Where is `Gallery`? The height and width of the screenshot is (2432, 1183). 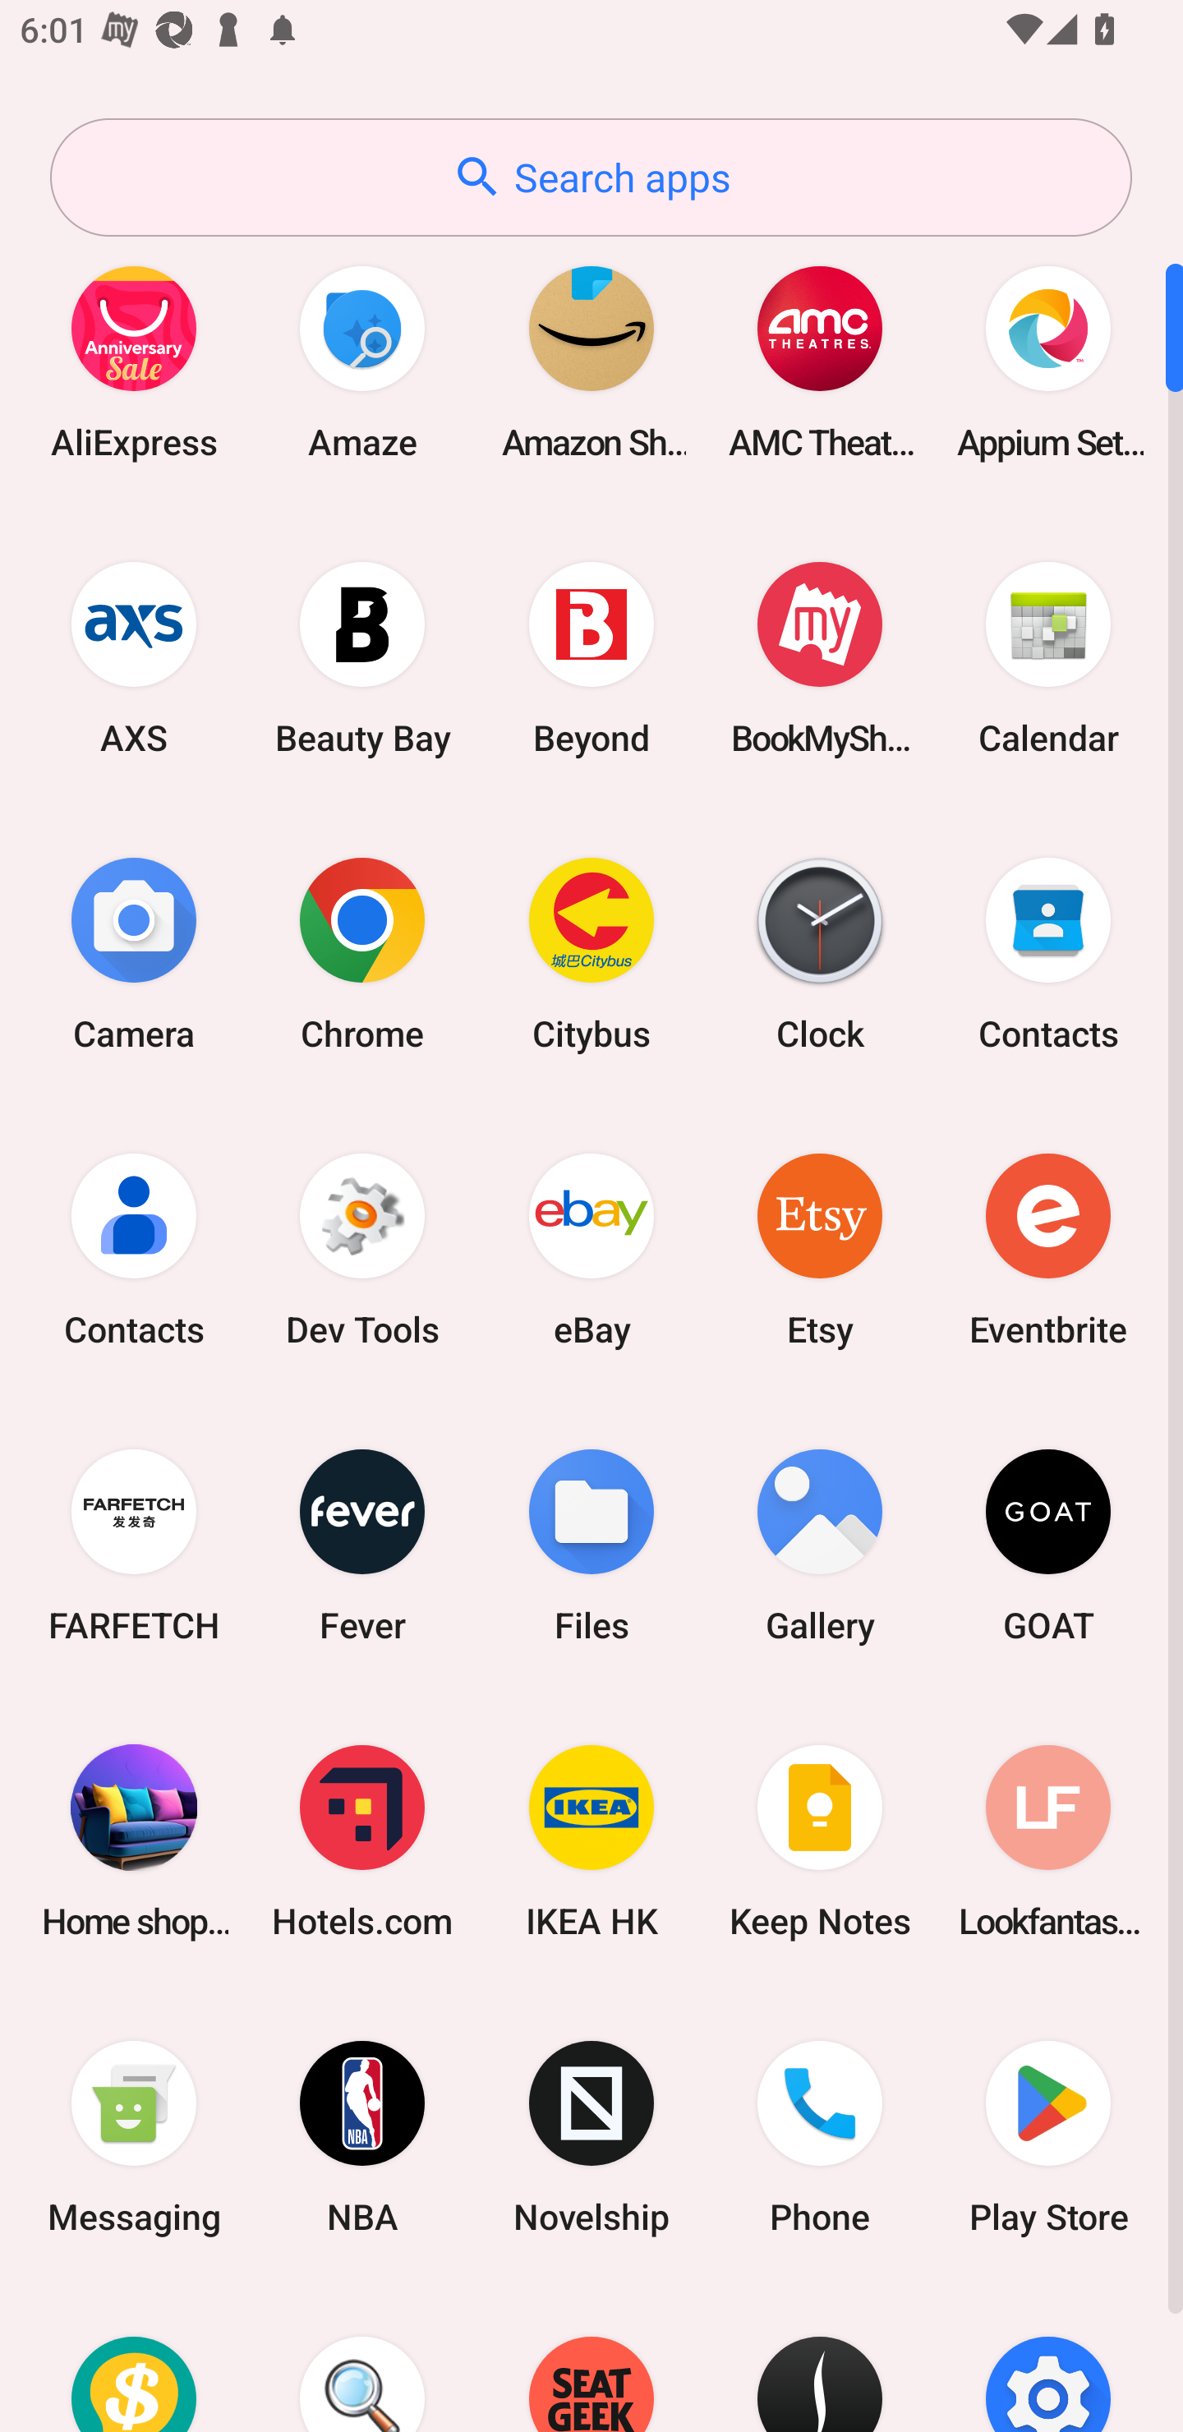
Gallery is located at coordinates (820, 1545).